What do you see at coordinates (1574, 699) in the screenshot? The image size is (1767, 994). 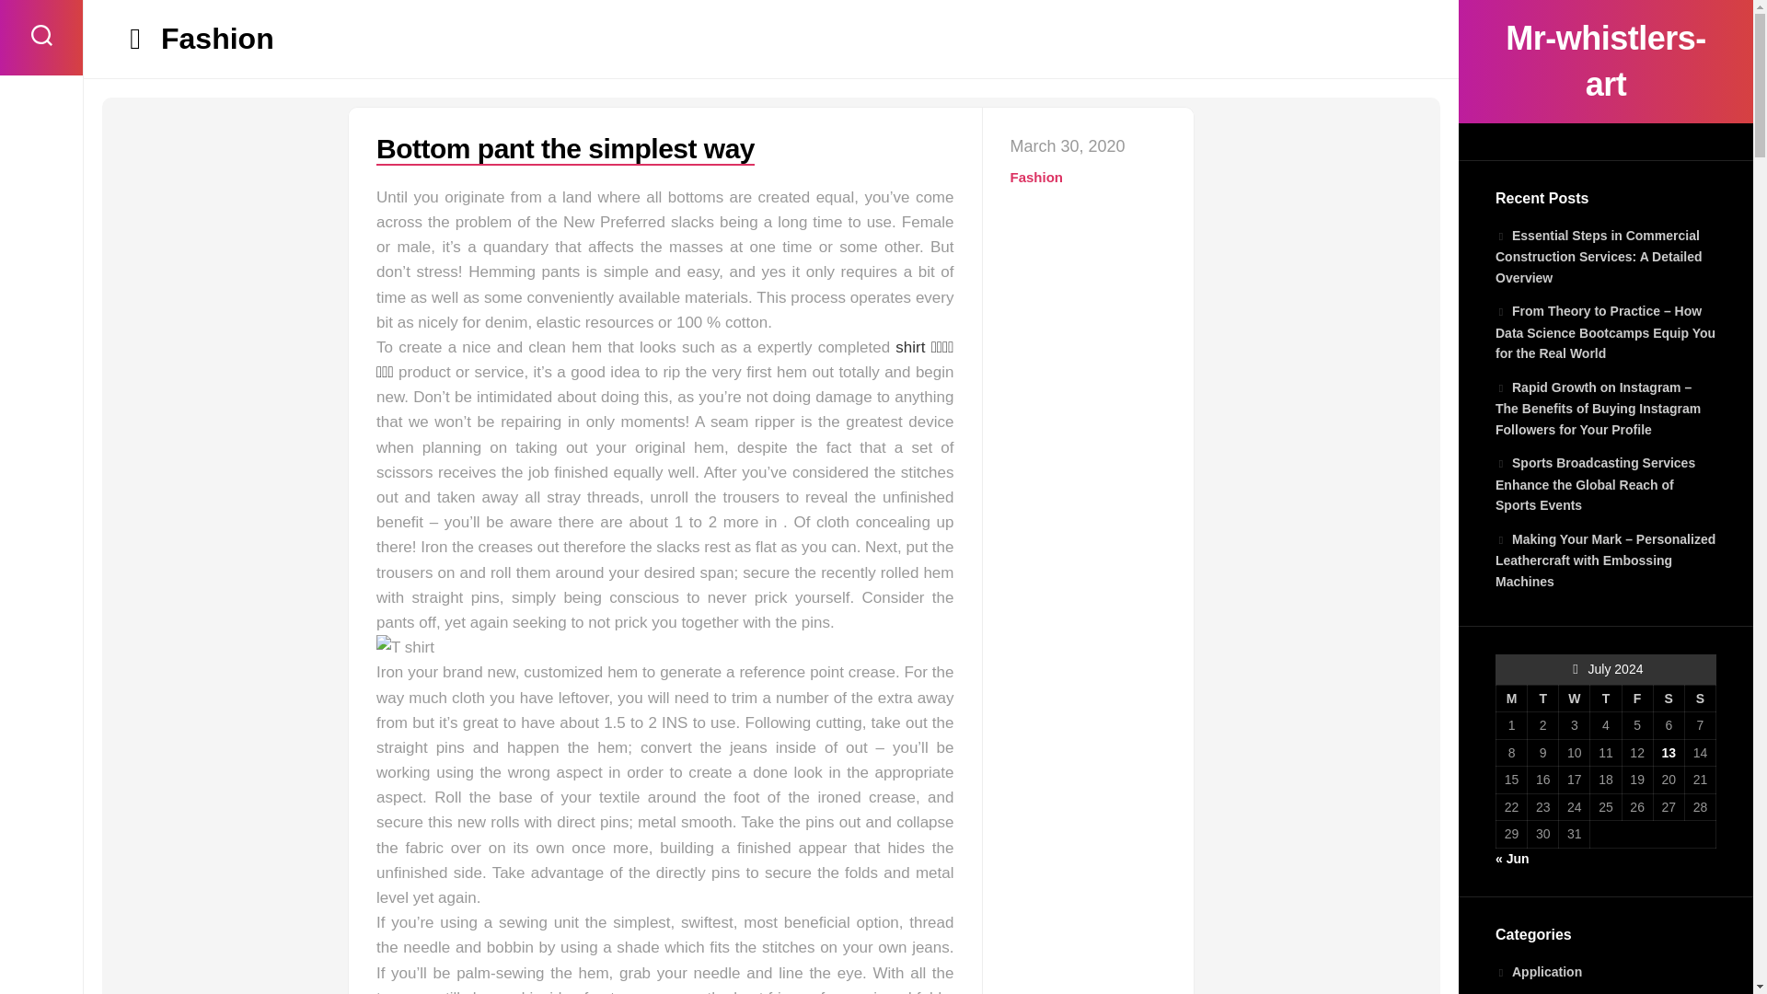 I see `Wednesday` at bounding box center [1574, 699].